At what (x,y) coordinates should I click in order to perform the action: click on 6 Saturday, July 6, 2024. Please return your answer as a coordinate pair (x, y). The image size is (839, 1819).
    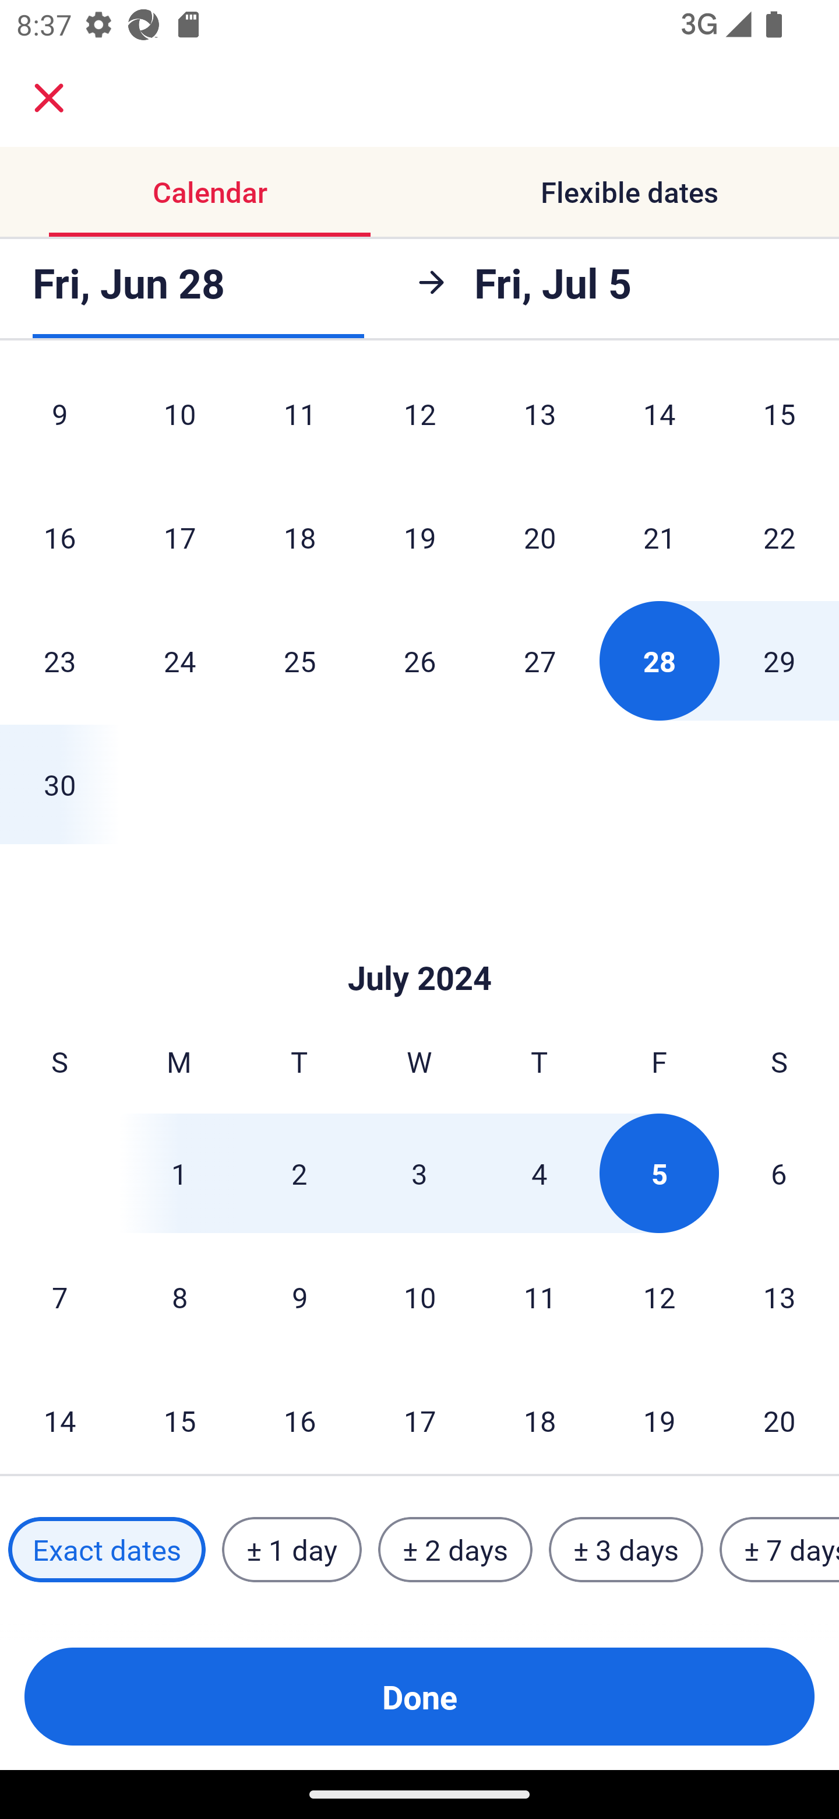
    Looking at the image, I should click on (779, 1173).